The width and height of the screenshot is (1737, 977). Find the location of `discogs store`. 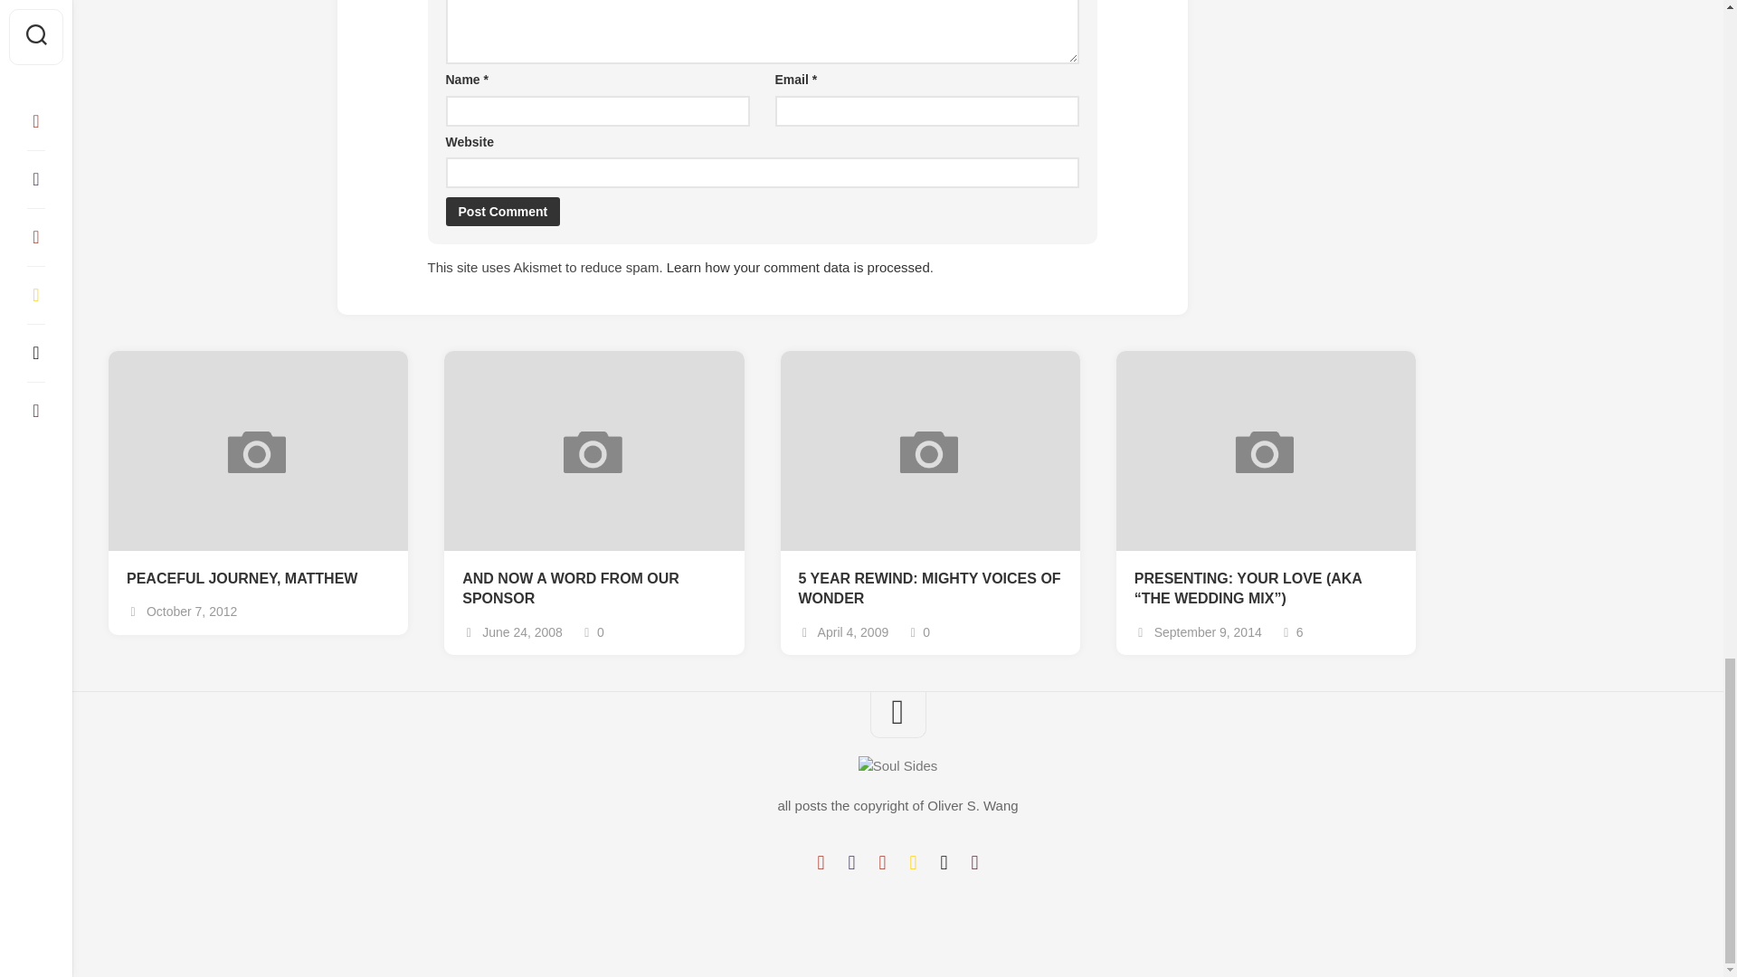

discogs store is located at coordinates (973, 863).